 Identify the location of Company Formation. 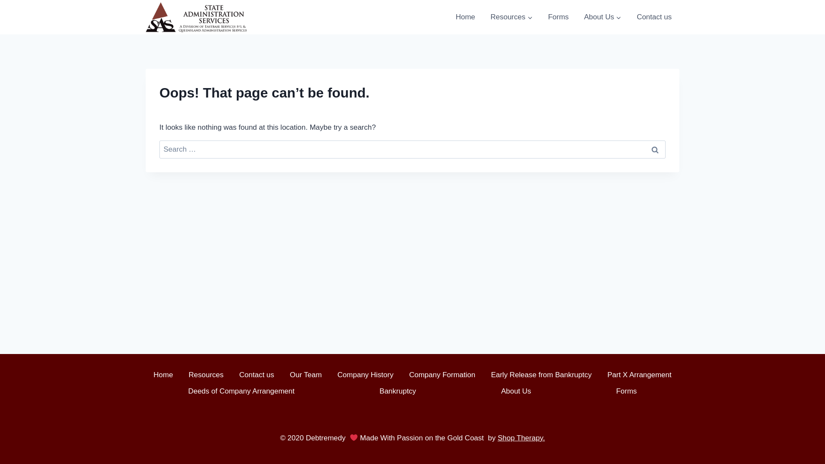
(442, 375).